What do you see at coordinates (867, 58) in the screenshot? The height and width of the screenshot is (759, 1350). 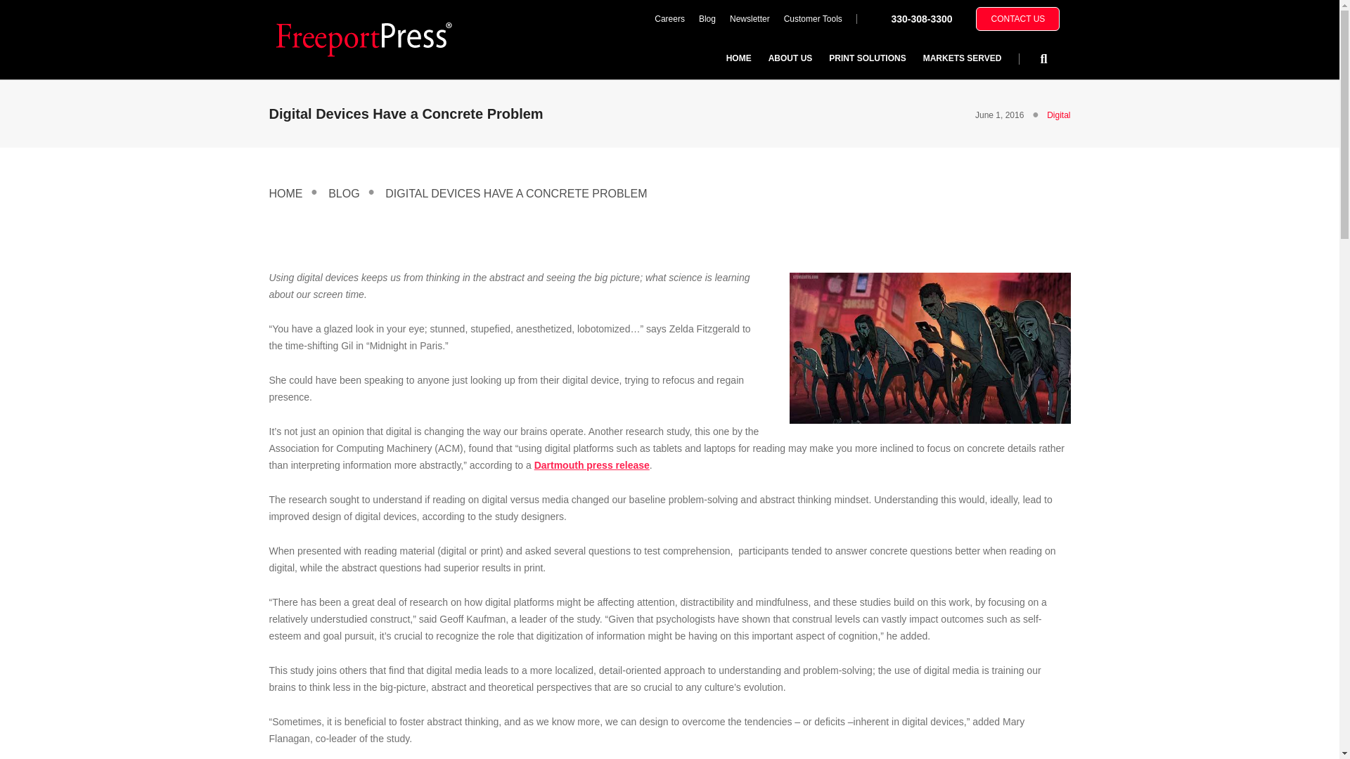 I see `PRINT SOLUTIONS` at bounding box center [867, 58].